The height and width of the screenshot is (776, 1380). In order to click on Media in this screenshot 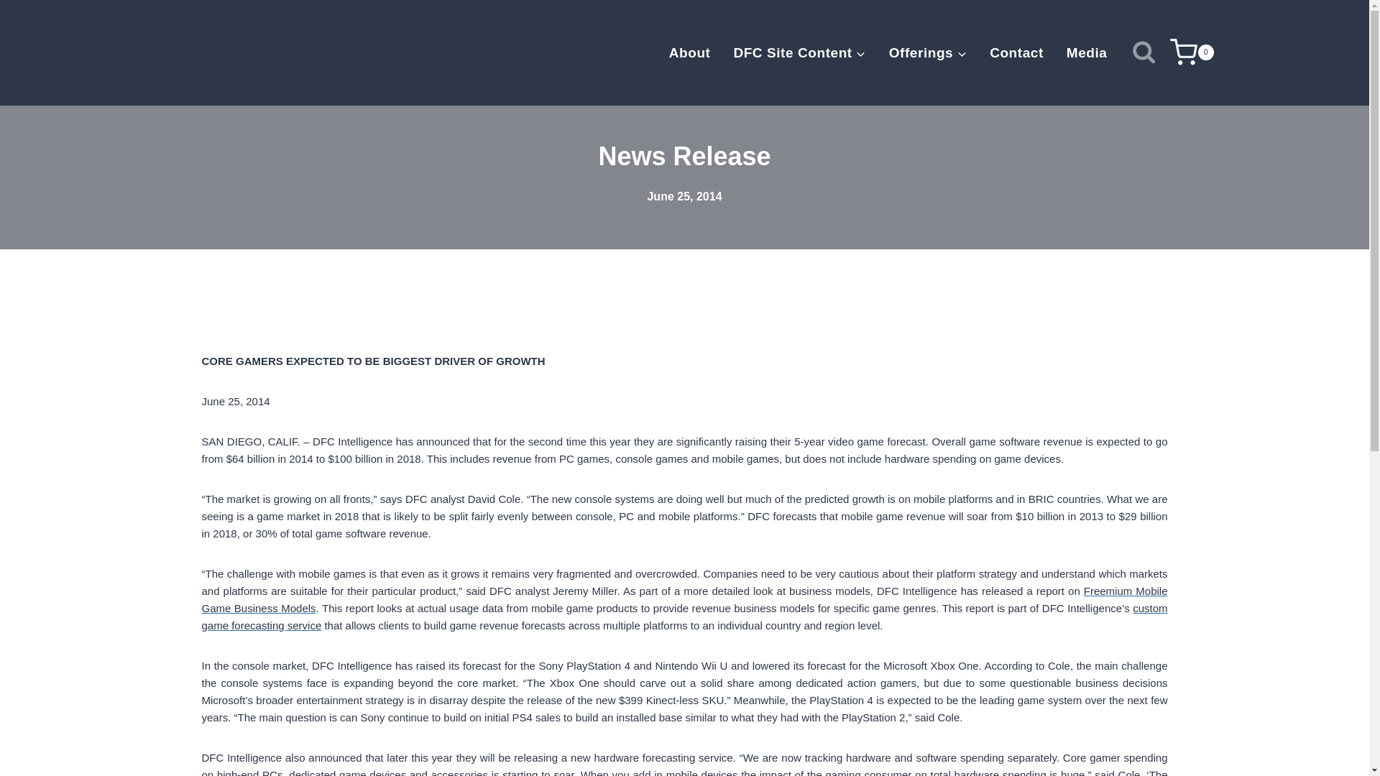, I will do `click(1087, 52)`.